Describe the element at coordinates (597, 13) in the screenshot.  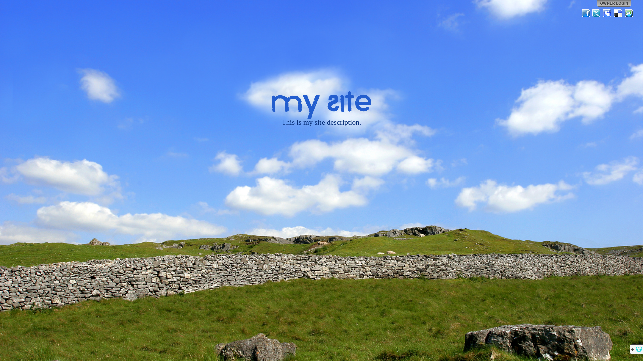
I see `Twitter` at that location.